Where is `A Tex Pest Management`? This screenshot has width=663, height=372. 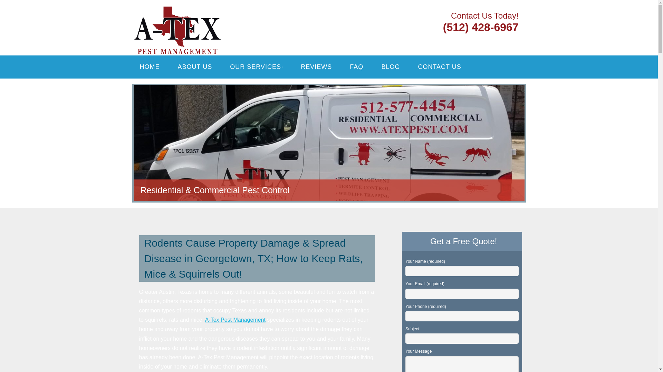 A Tex Pest Management is located at coordinates (222, 14).